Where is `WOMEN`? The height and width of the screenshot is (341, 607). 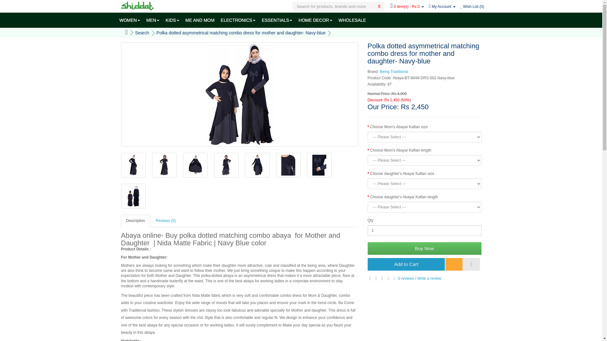 WOMEN is located at coordinates (130, 20).